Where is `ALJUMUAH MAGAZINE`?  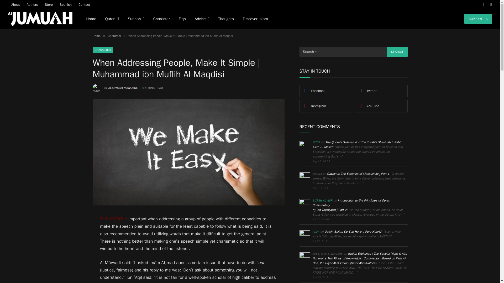
ALJUMUAH MAGAZINE is located at coordinates (123, 88).